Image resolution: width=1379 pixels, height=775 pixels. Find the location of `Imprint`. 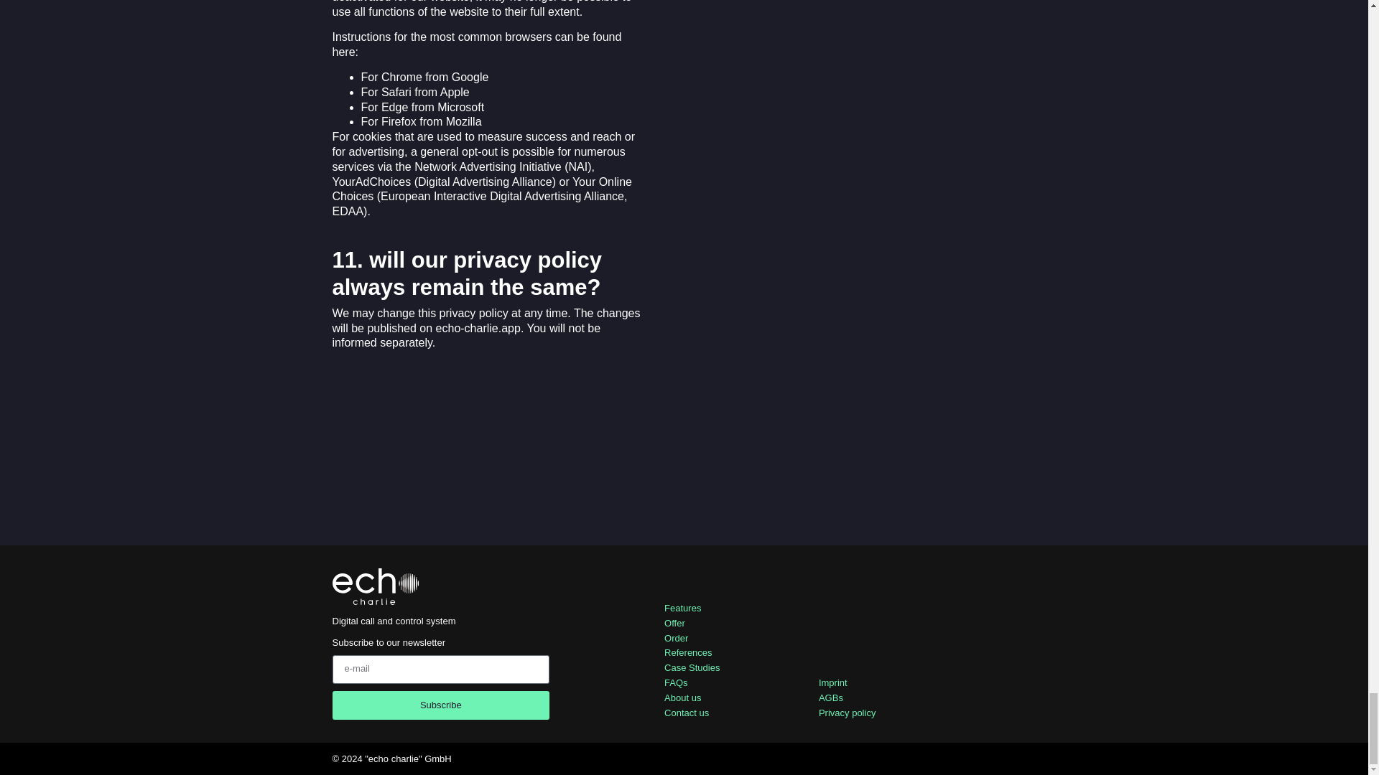

Imprint is located at coordinates (928, 683).